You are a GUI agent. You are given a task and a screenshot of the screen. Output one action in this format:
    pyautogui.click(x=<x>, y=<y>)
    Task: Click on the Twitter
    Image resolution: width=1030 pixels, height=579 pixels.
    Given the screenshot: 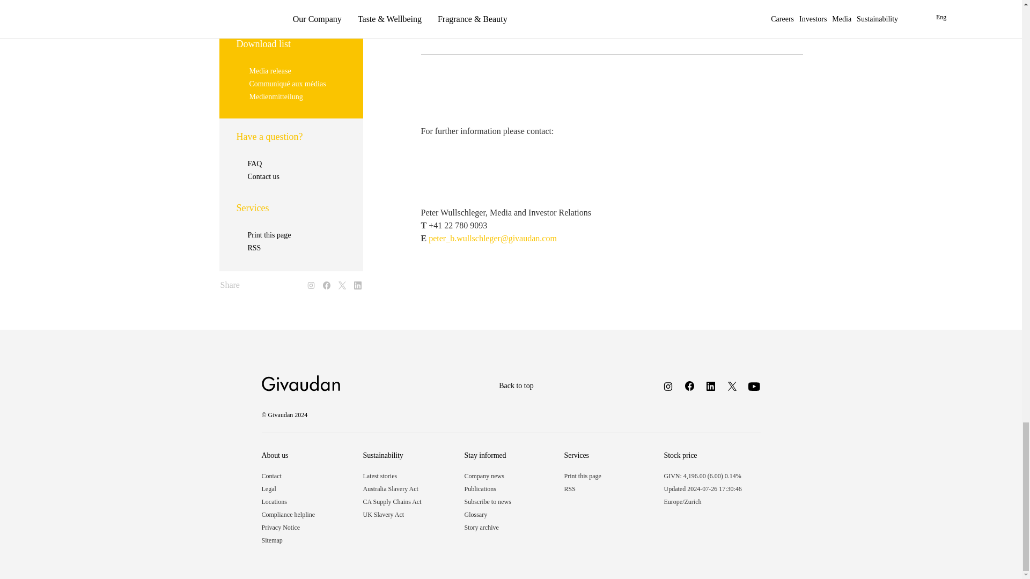 What is the action you would take?
    pyautogui.click(x=729, y=388)
    